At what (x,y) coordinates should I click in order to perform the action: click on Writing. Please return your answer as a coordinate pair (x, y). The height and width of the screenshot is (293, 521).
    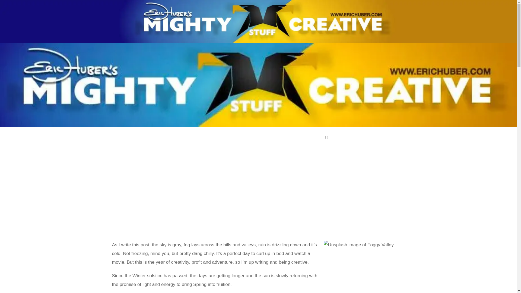
    Looking at the image, I should click on (233, 139).